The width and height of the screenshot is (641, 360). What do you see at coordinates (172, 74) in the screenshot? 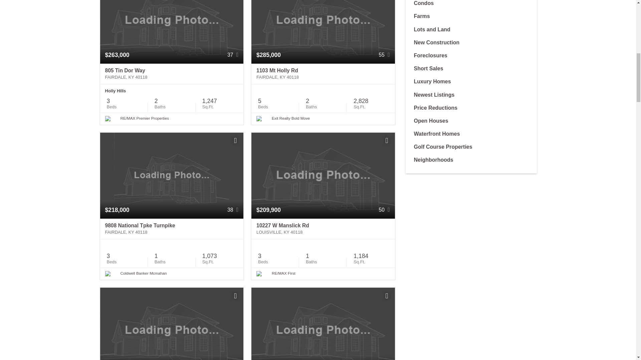
I see `805 Tin Dor Way Fairdale,  KY 40118` at bounding box center [172, 74].